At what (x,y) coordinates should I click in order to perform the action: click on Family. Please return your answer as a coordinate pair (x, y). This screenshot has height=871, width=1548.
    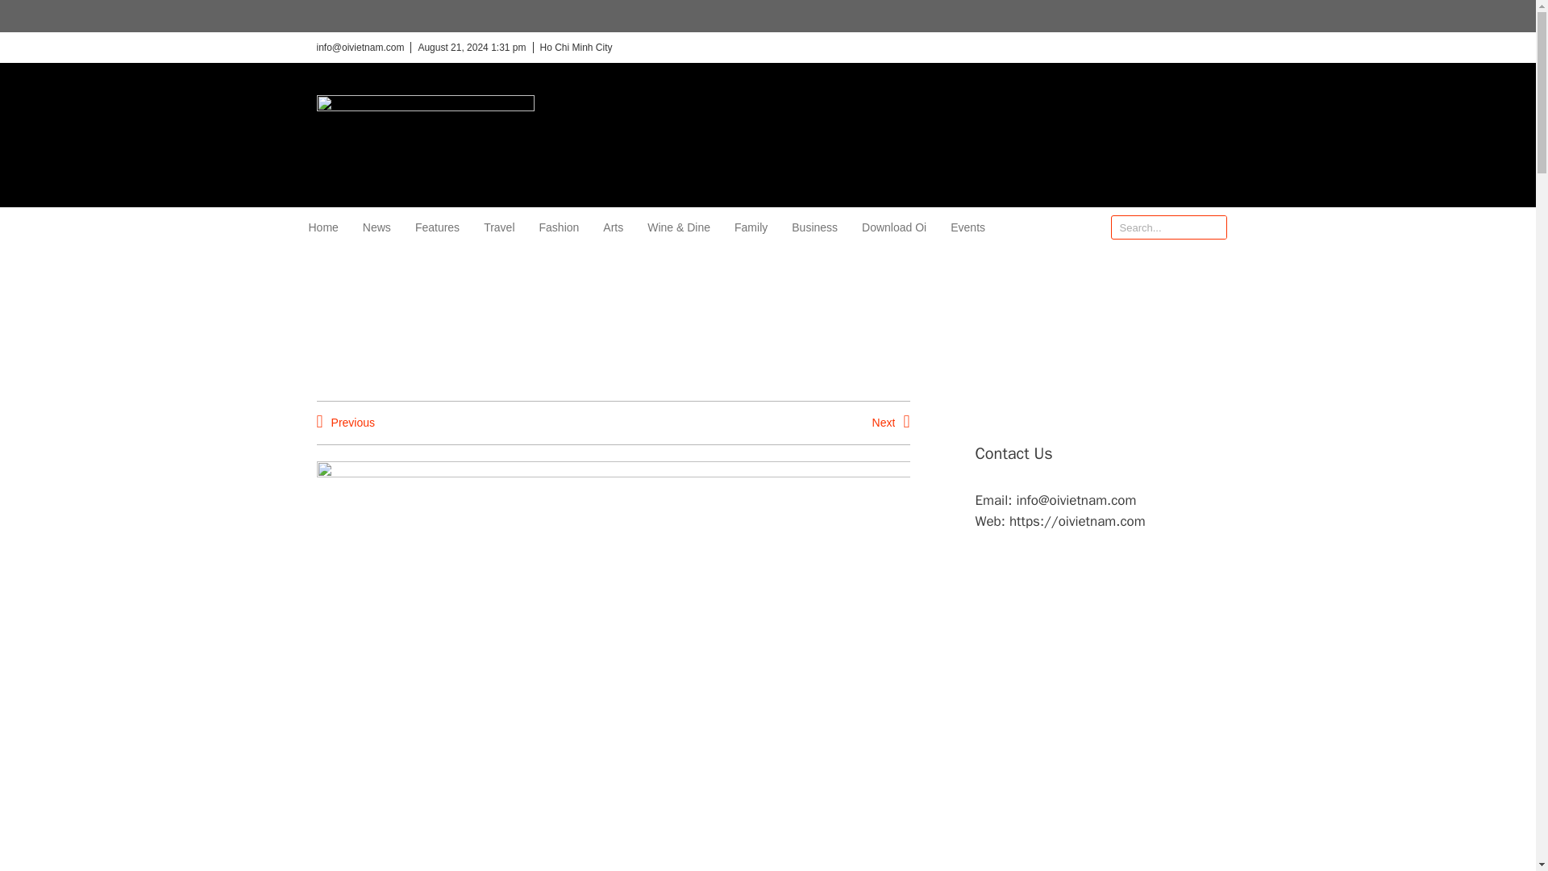
    Looking at the image, I should click on (751, 227).